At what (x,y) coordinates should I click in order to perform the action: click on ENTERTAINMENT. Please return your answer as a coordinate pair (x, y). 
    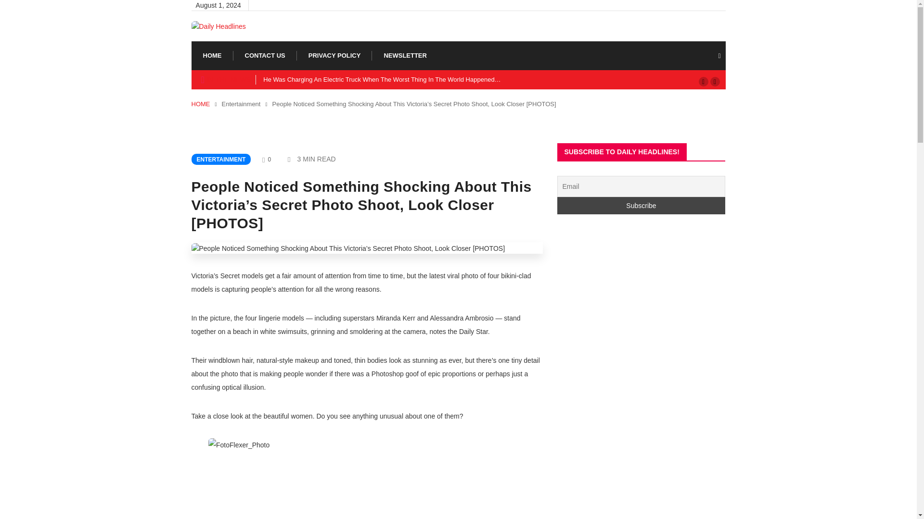
    Looking at the image, I should click on (221, 159).